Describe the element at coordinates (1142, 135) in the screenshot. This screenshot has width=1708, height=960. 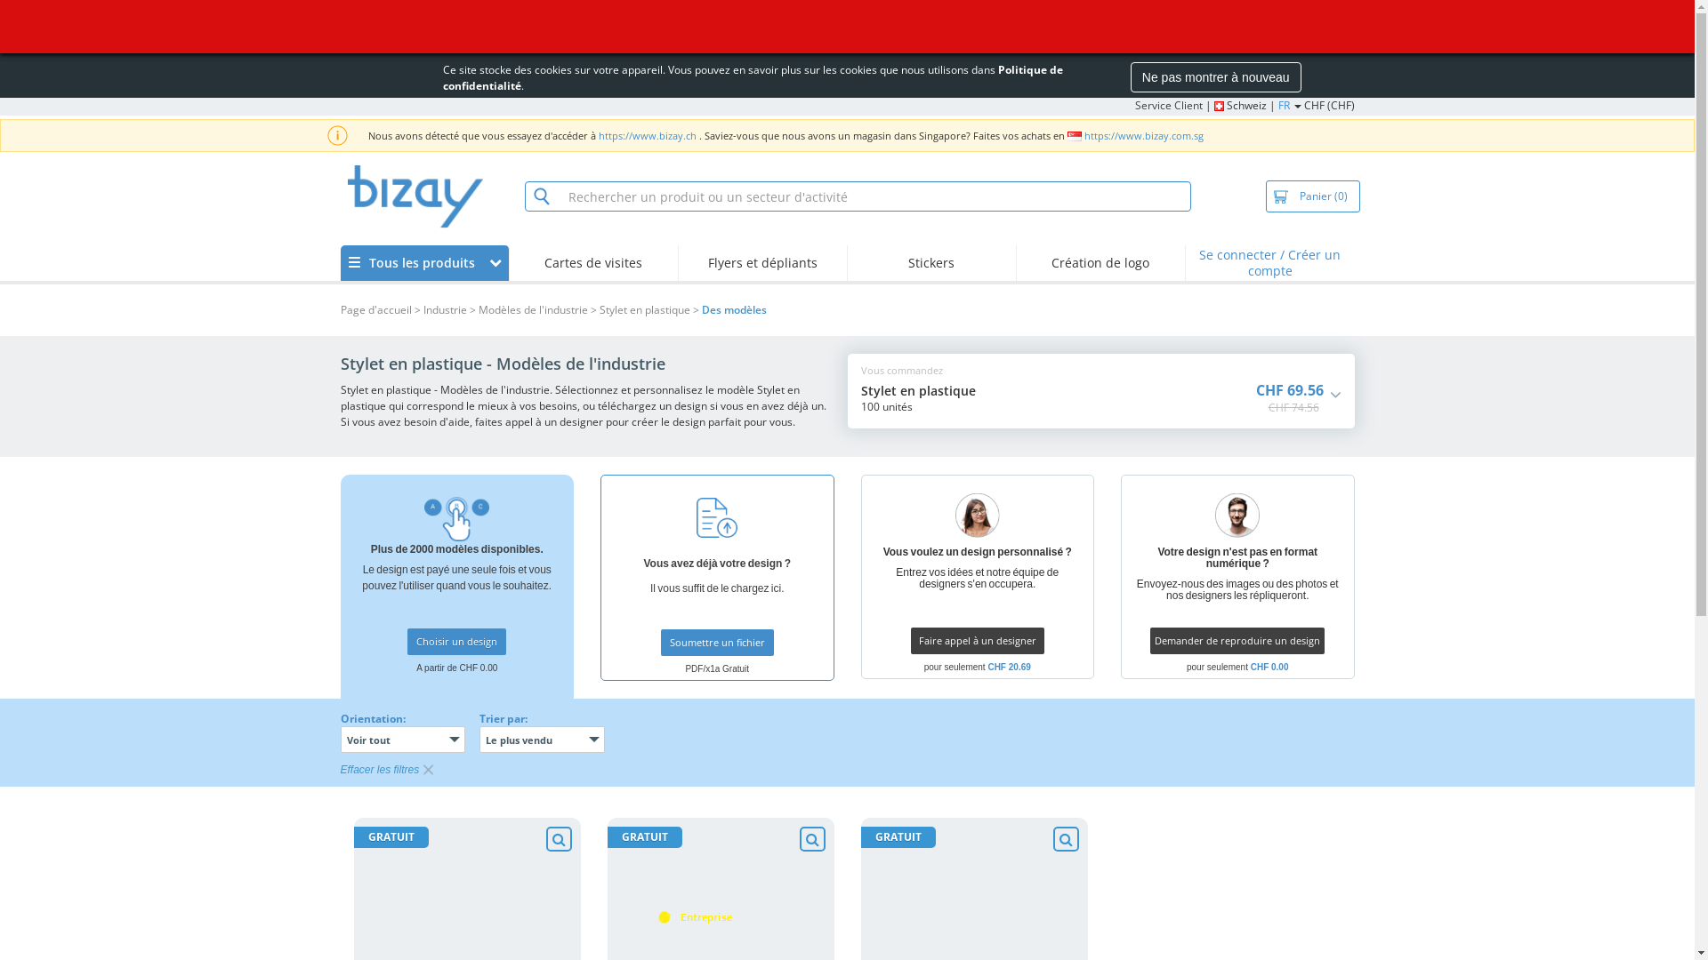
I see `https://www.bizay.com.sg` at that location.